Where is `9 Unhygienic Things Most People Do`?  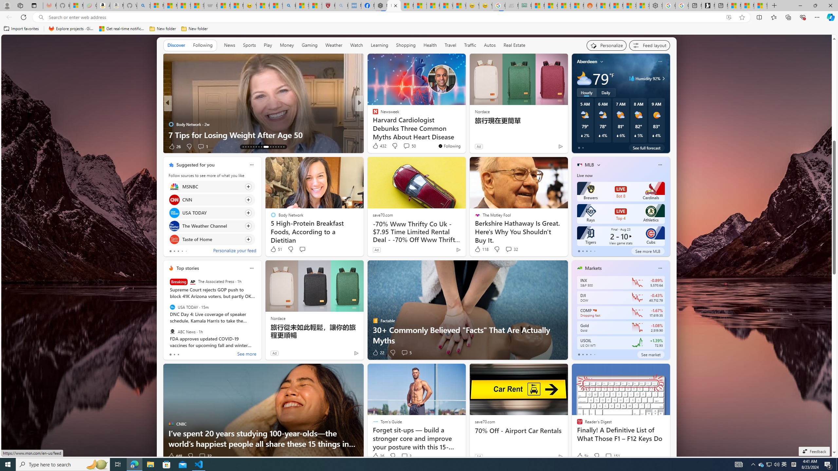 9 Unhygienic Things Most People Do is located at coordinates (465, 135).